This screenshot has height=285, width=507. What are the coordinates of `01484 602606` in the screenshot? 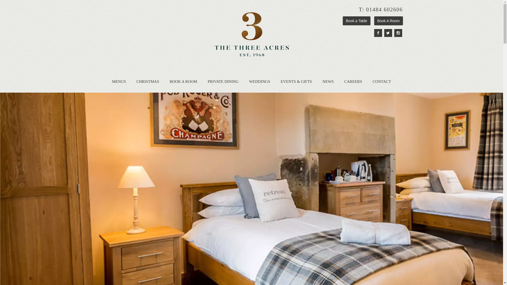 It's located at (384, 9).